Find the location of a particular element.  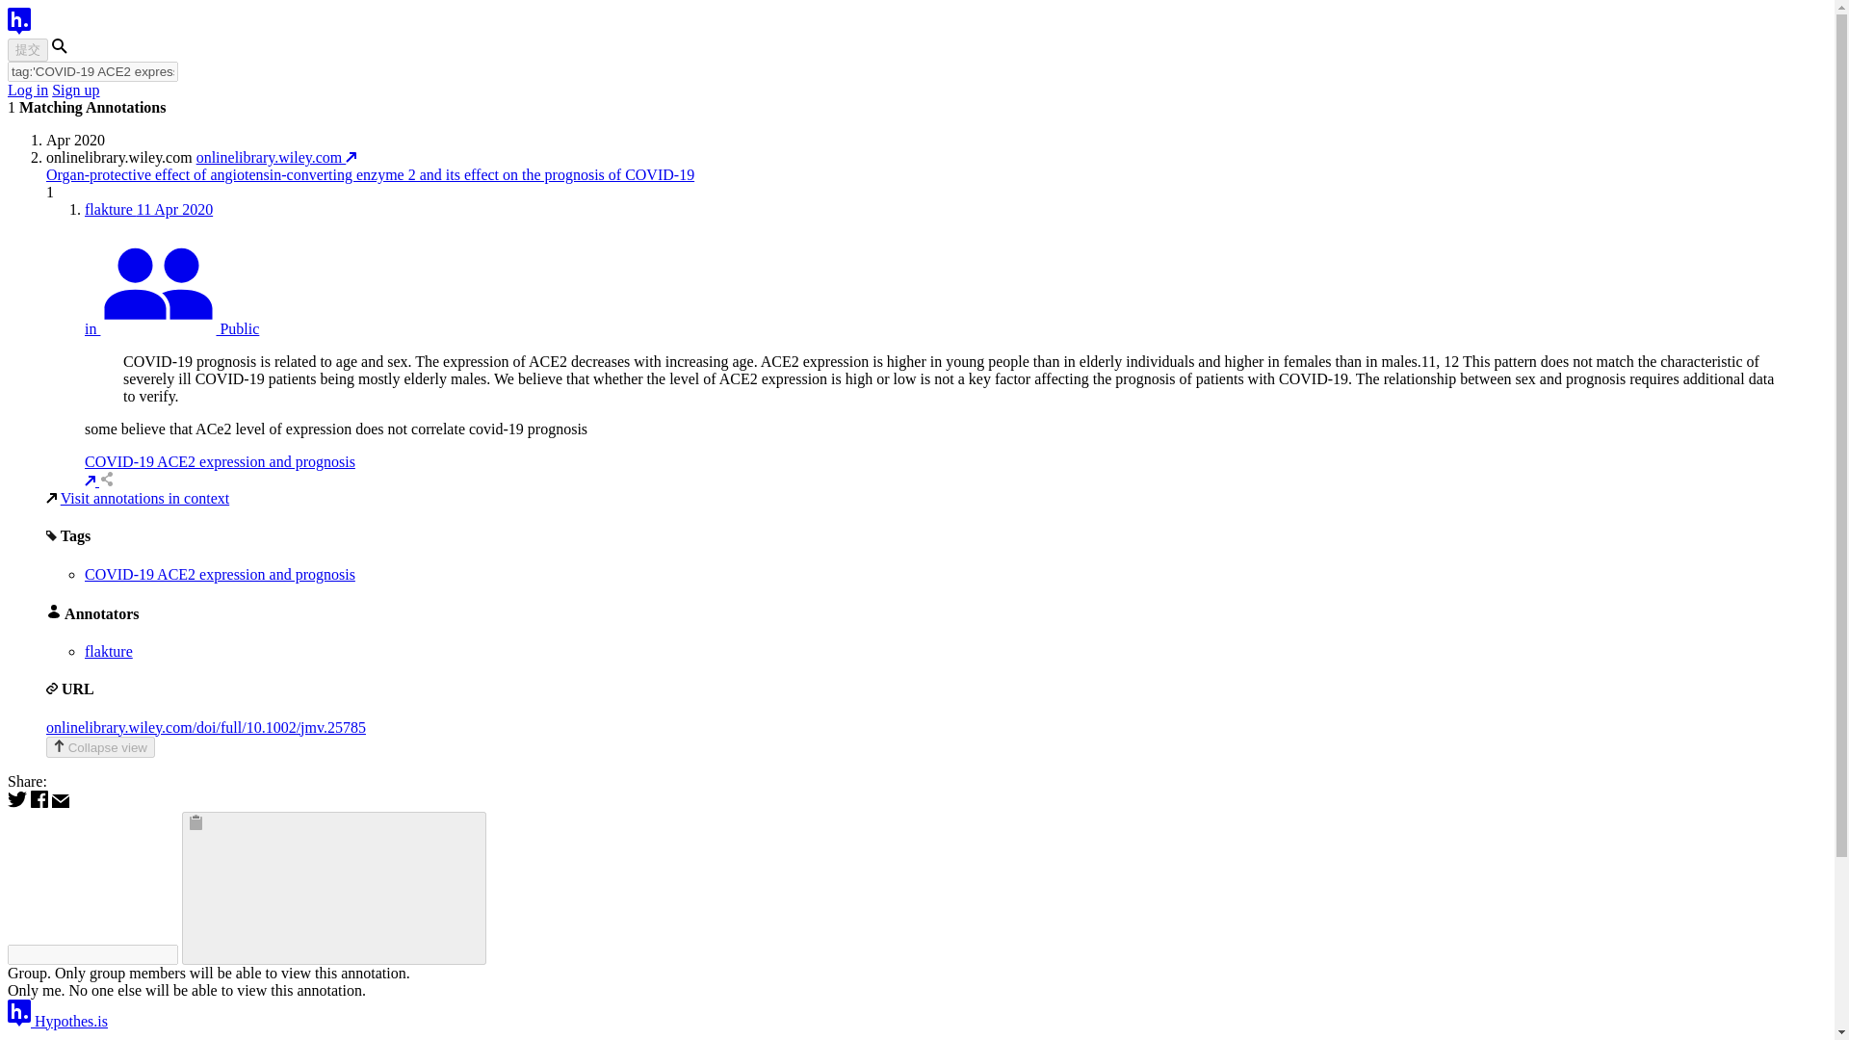

Sign up is located at coordinates (75, 90).